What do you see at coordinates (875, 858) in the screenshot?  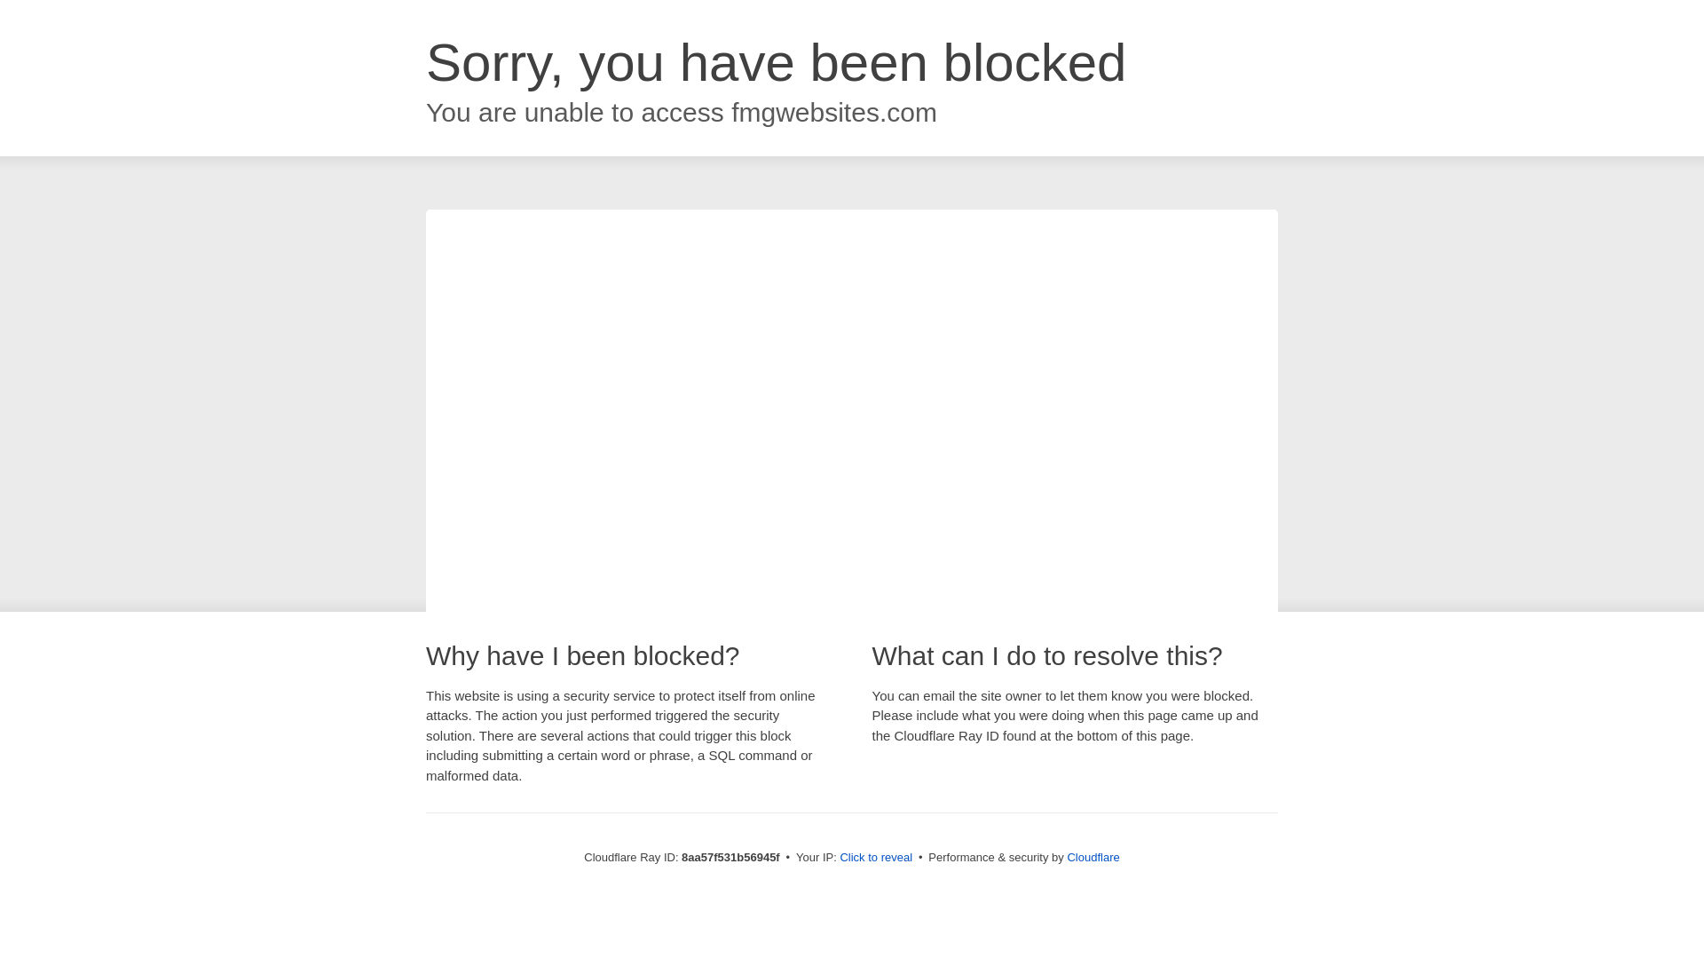 I see `Click to reveal` at bounding box center [875, 858].